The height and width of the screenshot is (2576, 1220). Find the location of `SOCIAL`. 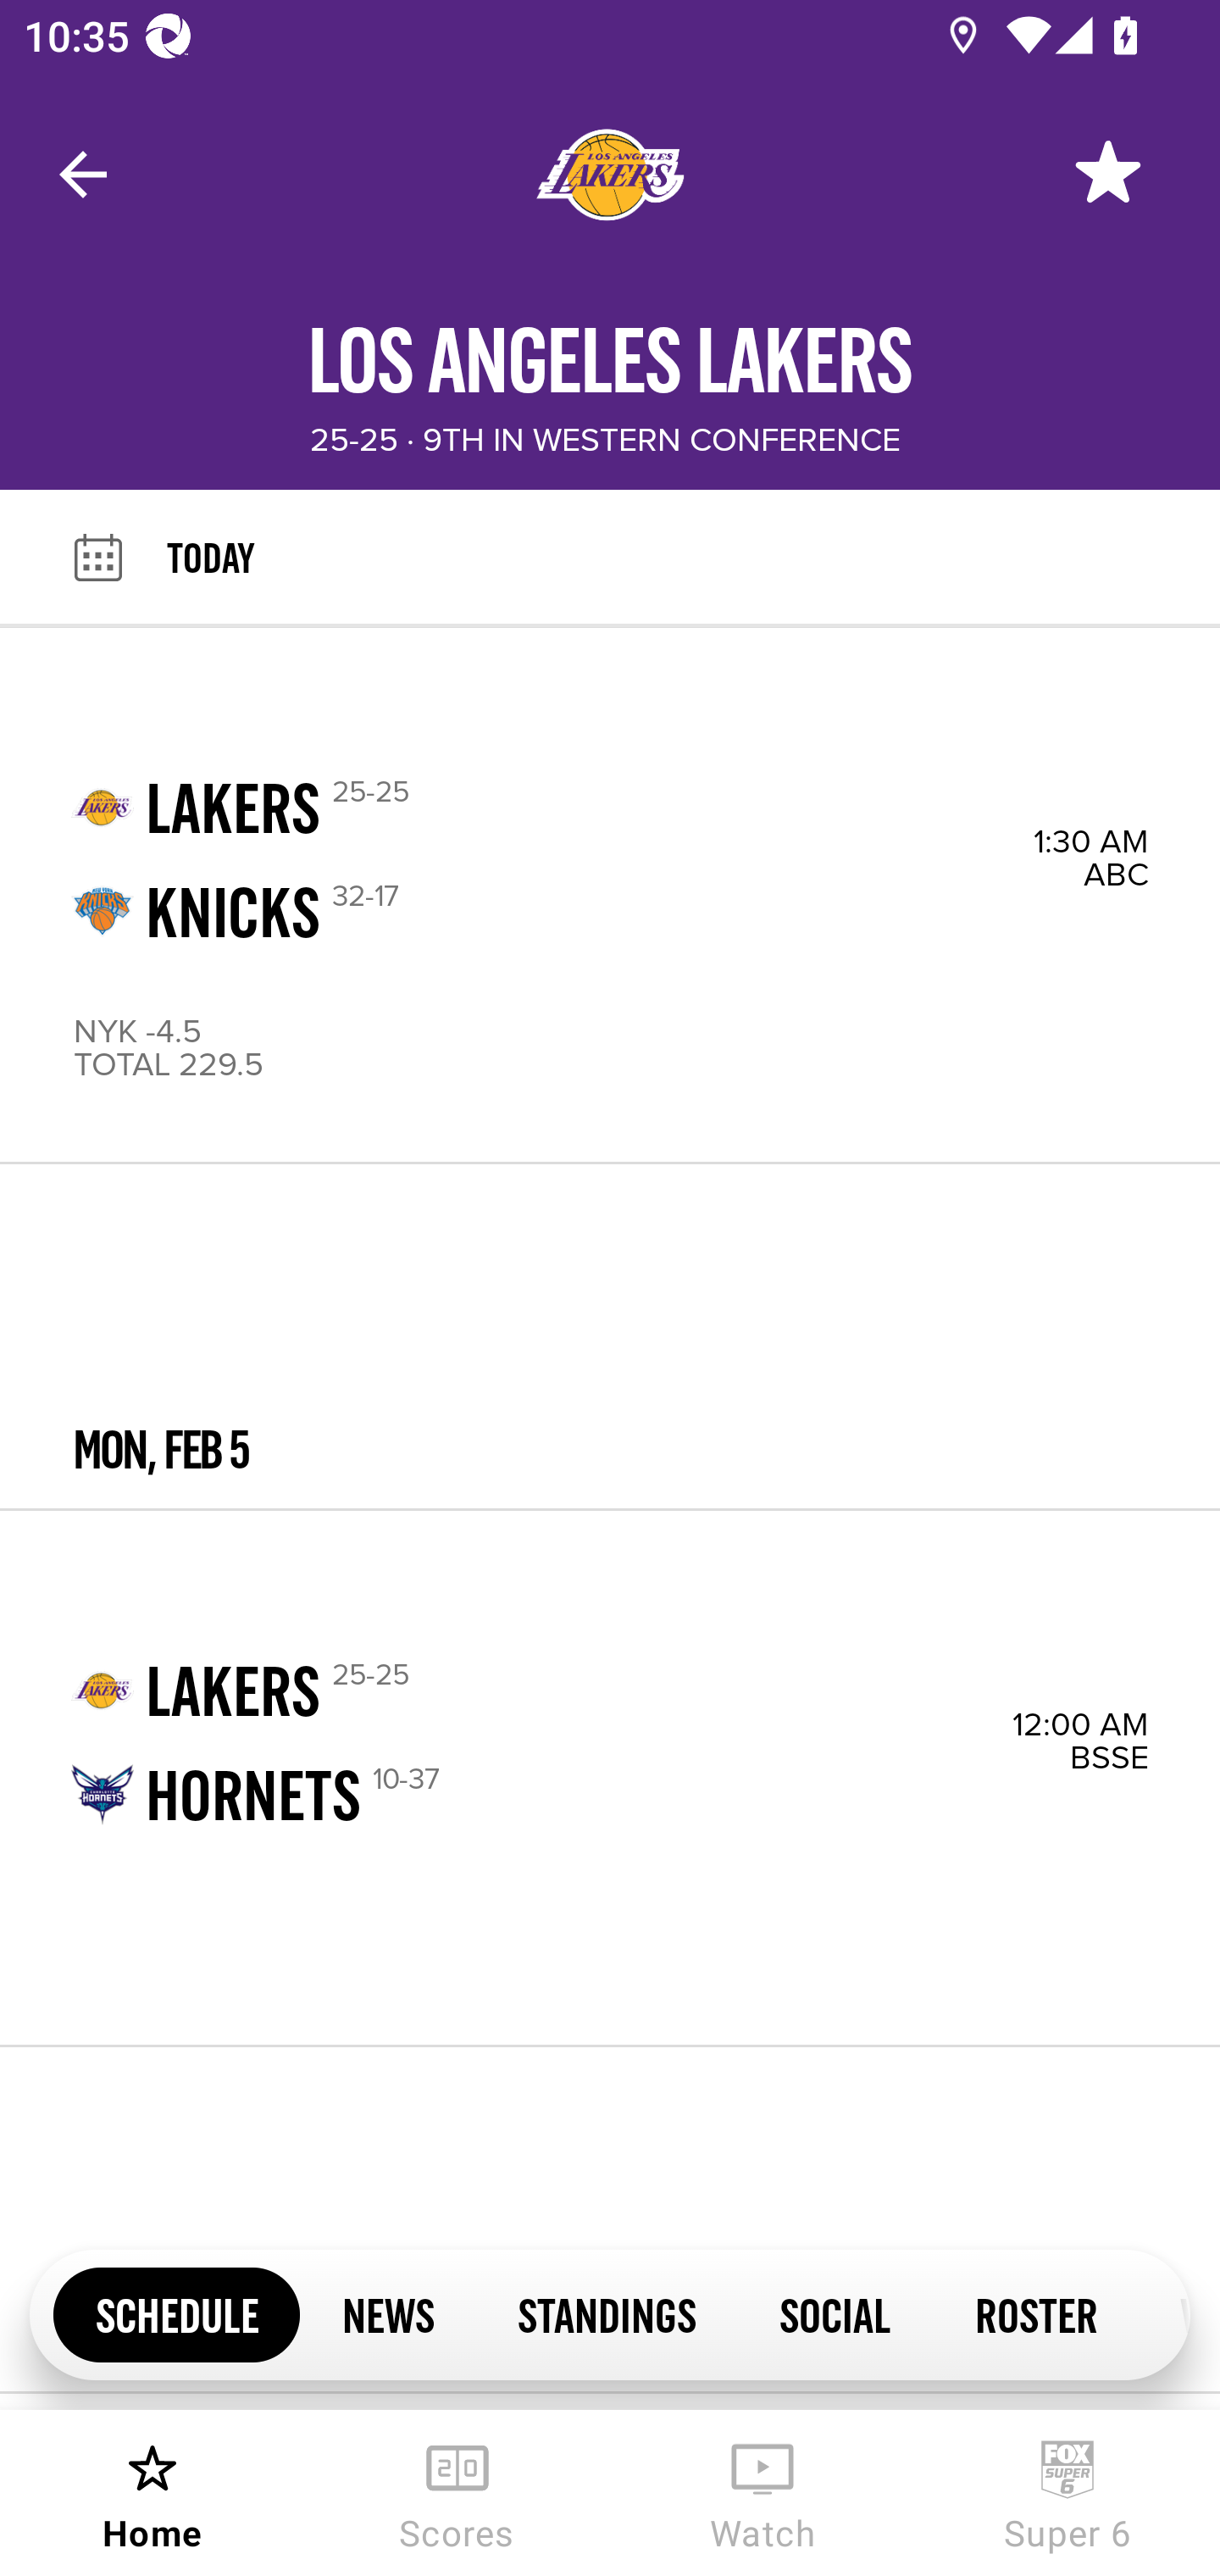

SOCIAL is located at coordinates (835, 2313).